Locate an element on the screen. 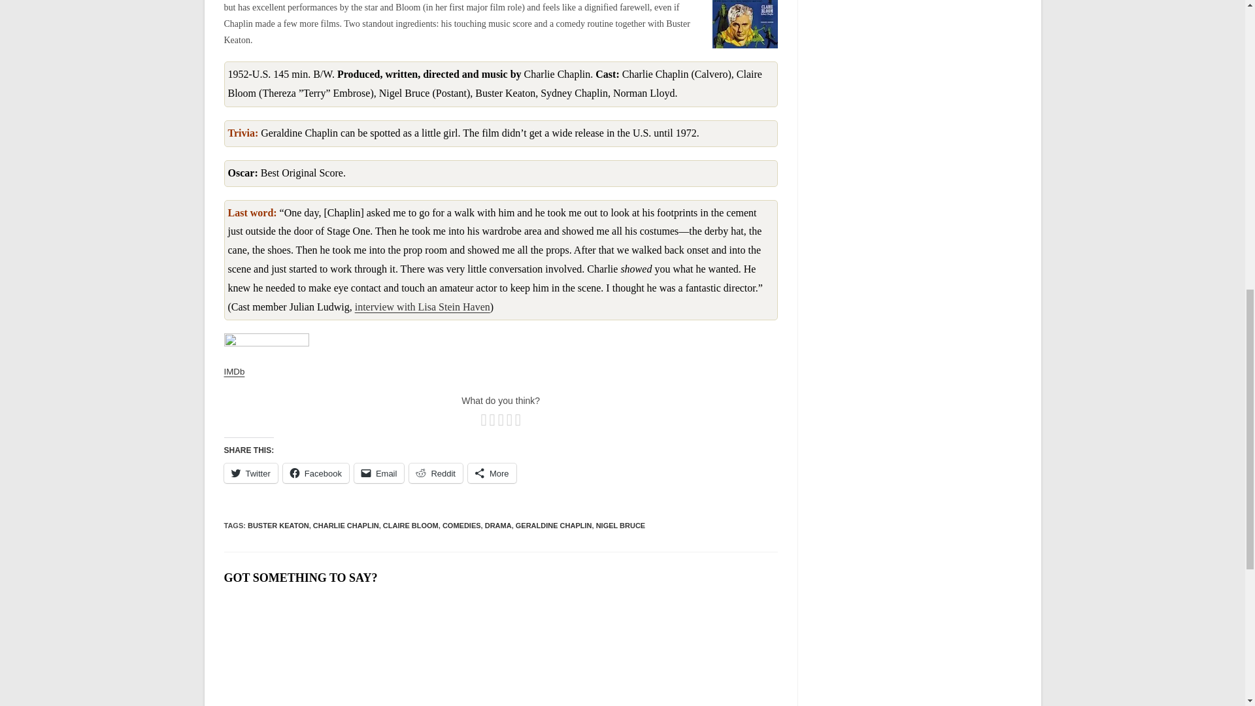  Click to share on Reddit is located at coordinates (435, 472).